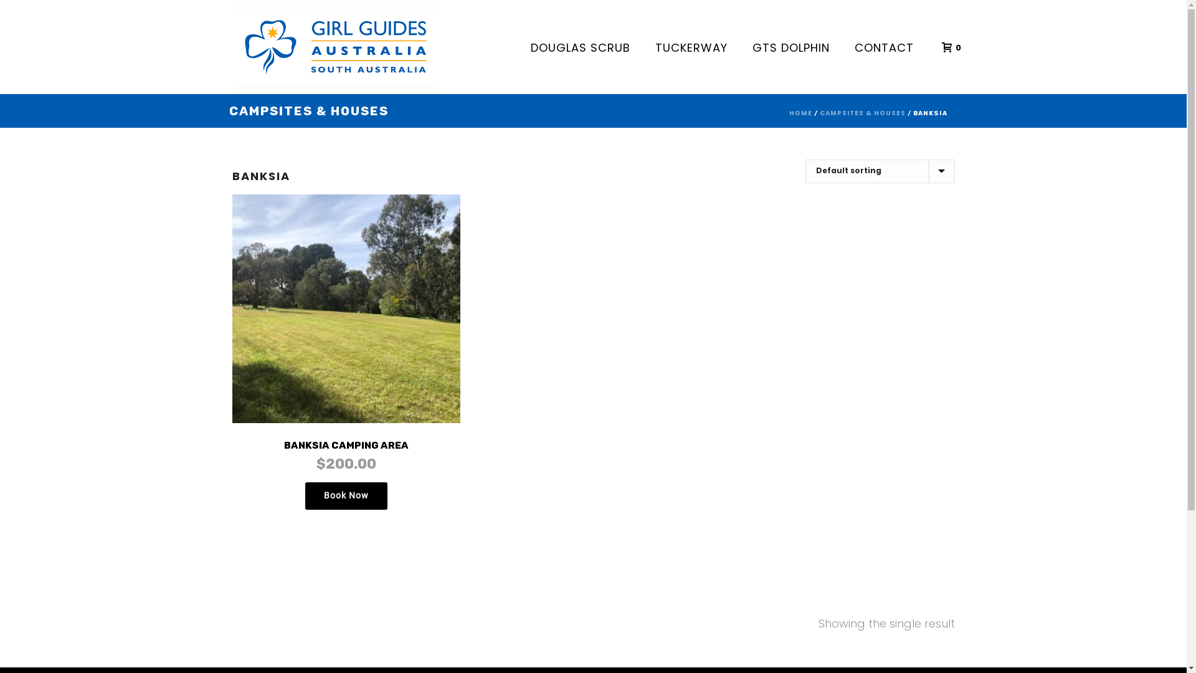 The image size is (1196, 673). What do you see at coordinates (346, 496) in the screenshot?
I see `Book Now` at bounding box center [346, 496].